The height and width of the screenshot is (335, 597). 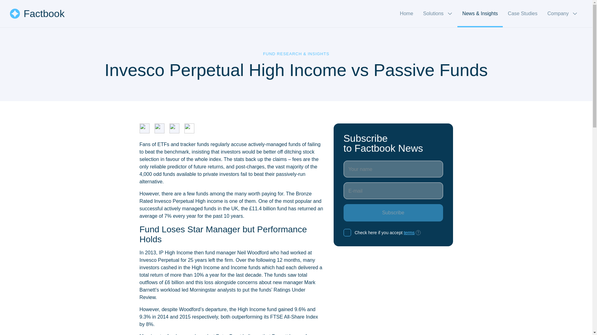 What do you see at coordinates (522, 14) in the screenshot?
I see `Case Studies` at bounding box center [522, 14].